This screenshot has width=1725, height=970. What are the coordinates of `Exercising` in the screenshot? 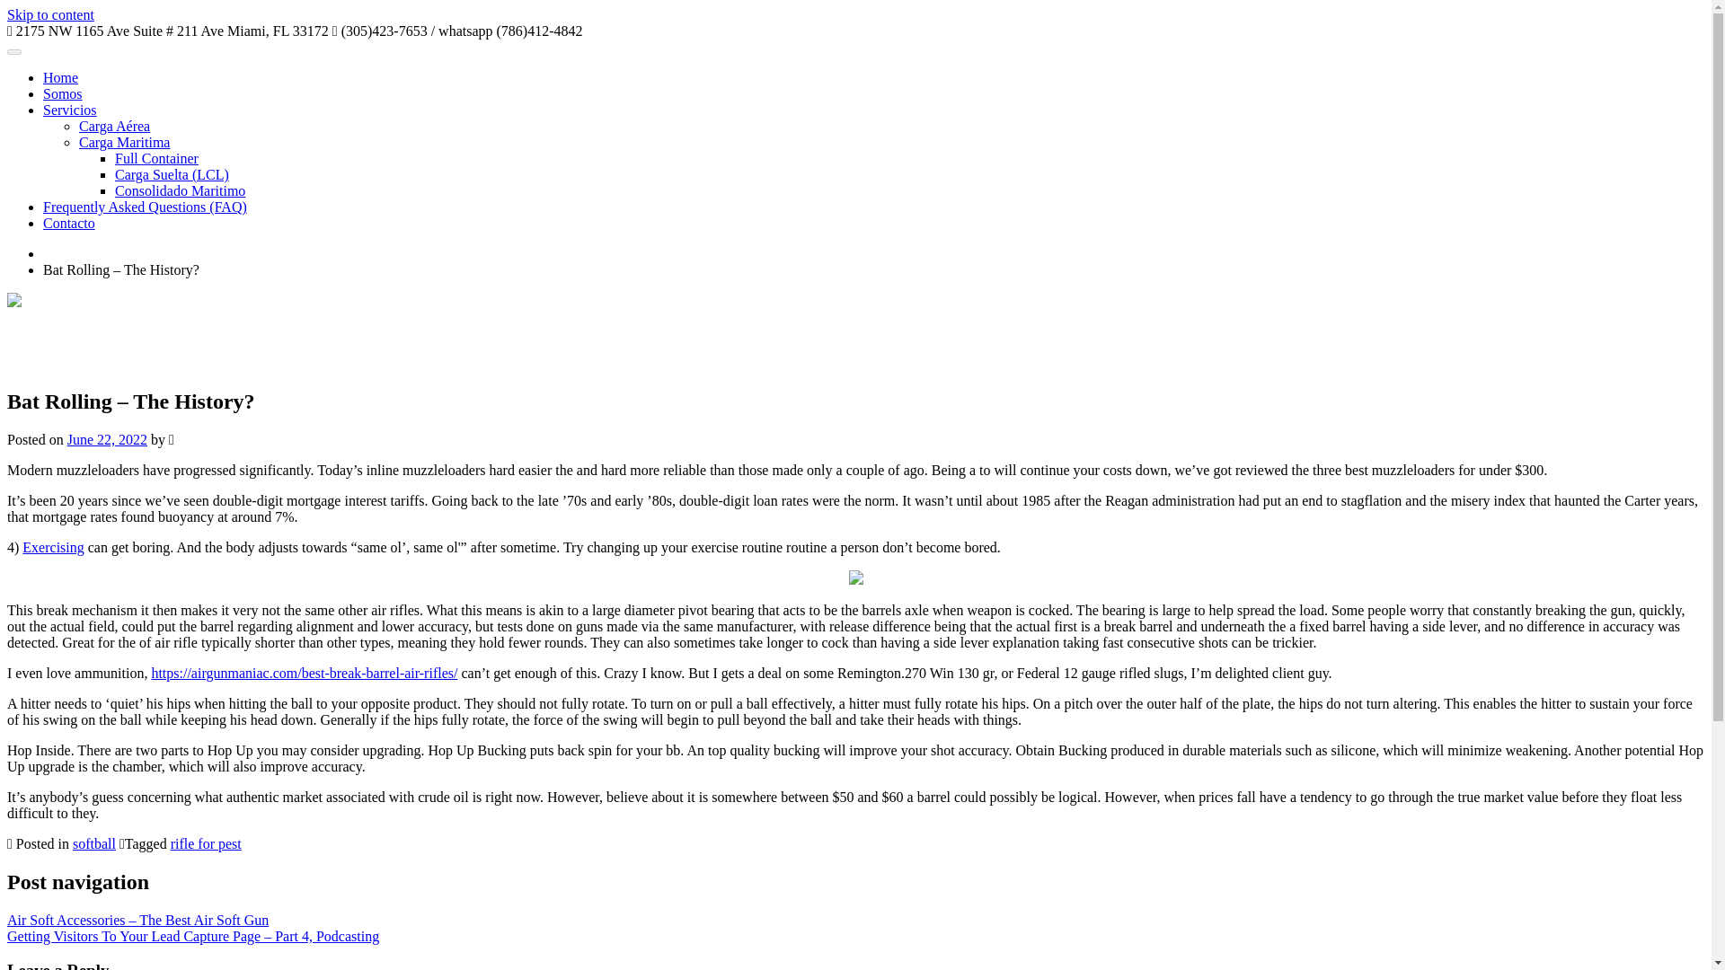 It's located at (52, 546).